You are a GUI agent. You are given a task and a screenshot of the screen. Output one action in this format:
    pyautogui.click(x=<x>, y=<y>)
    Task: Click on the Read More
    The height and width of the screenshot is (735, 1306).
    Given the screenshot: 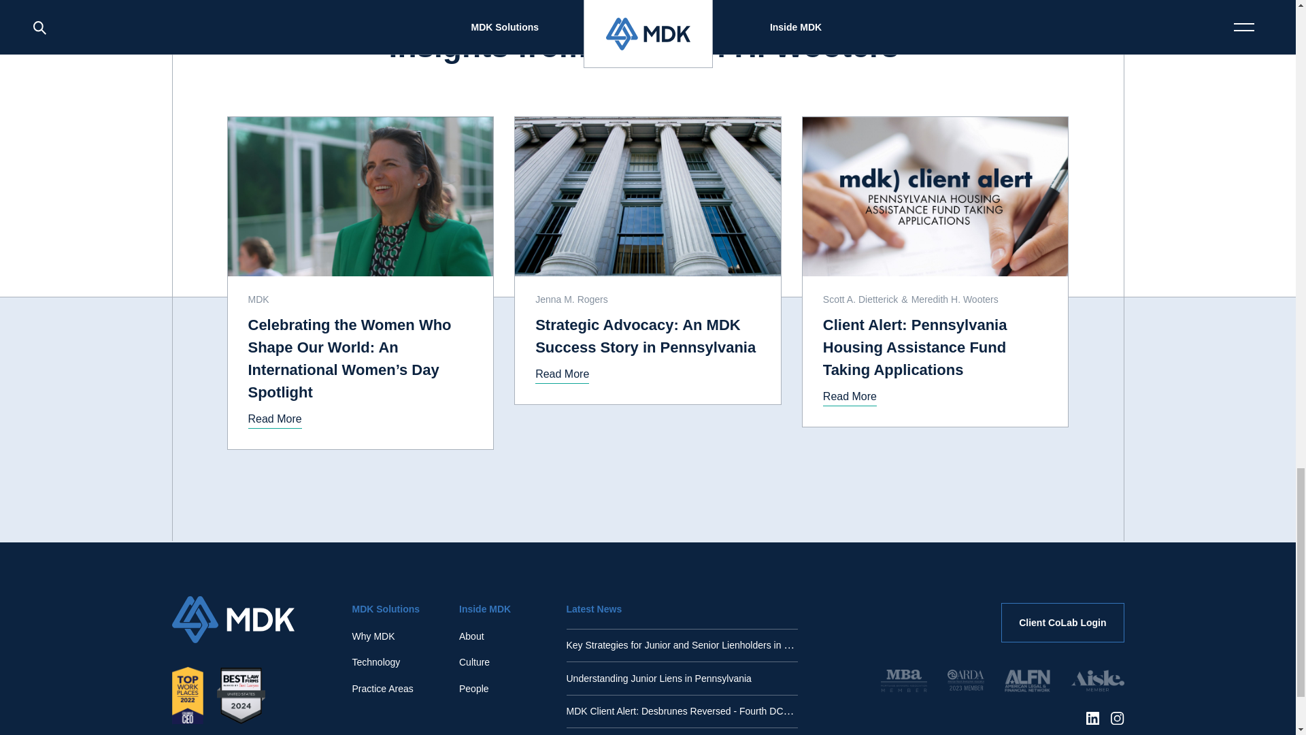 What is the action you would take?
    pyautogui.click(x=562, y=374)
    